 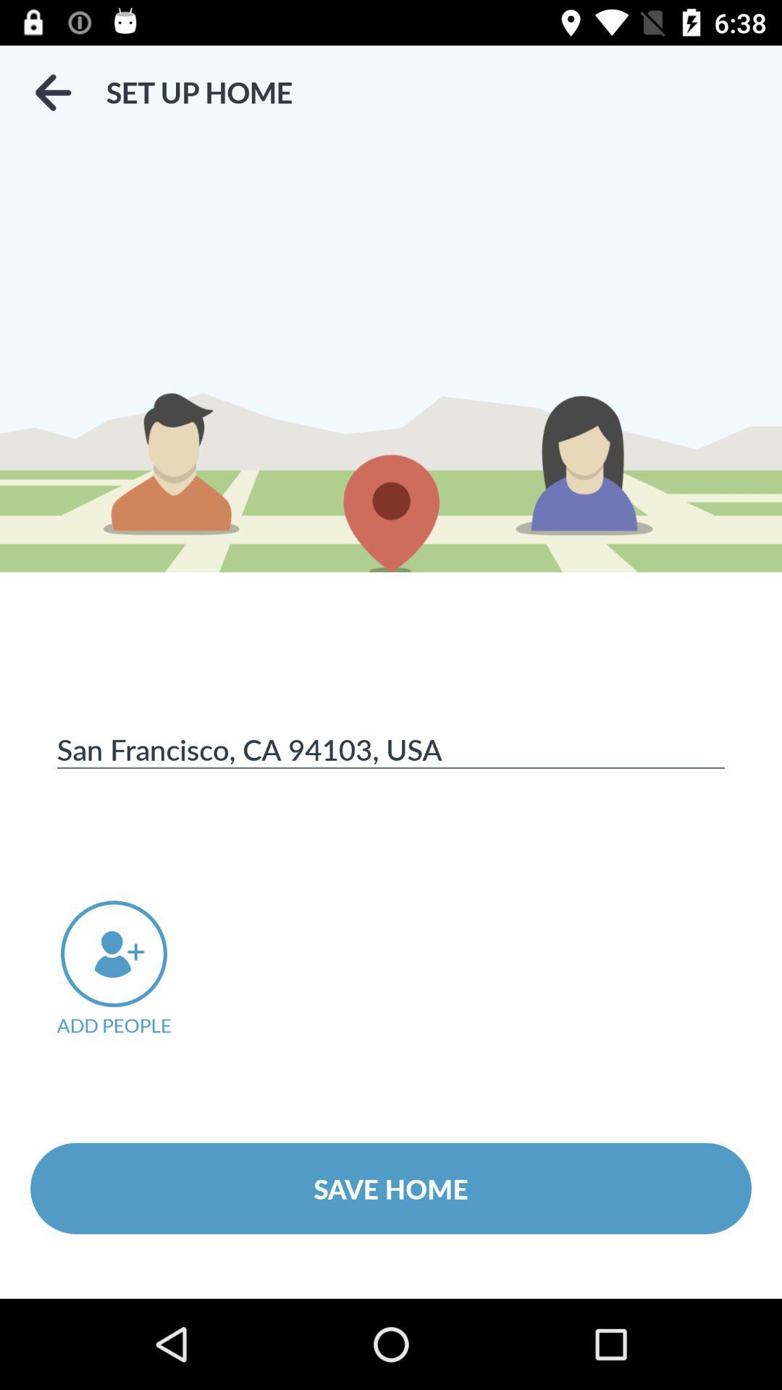 I want to click on press the icon above san francisco ca item, so click(x=53, y=93).